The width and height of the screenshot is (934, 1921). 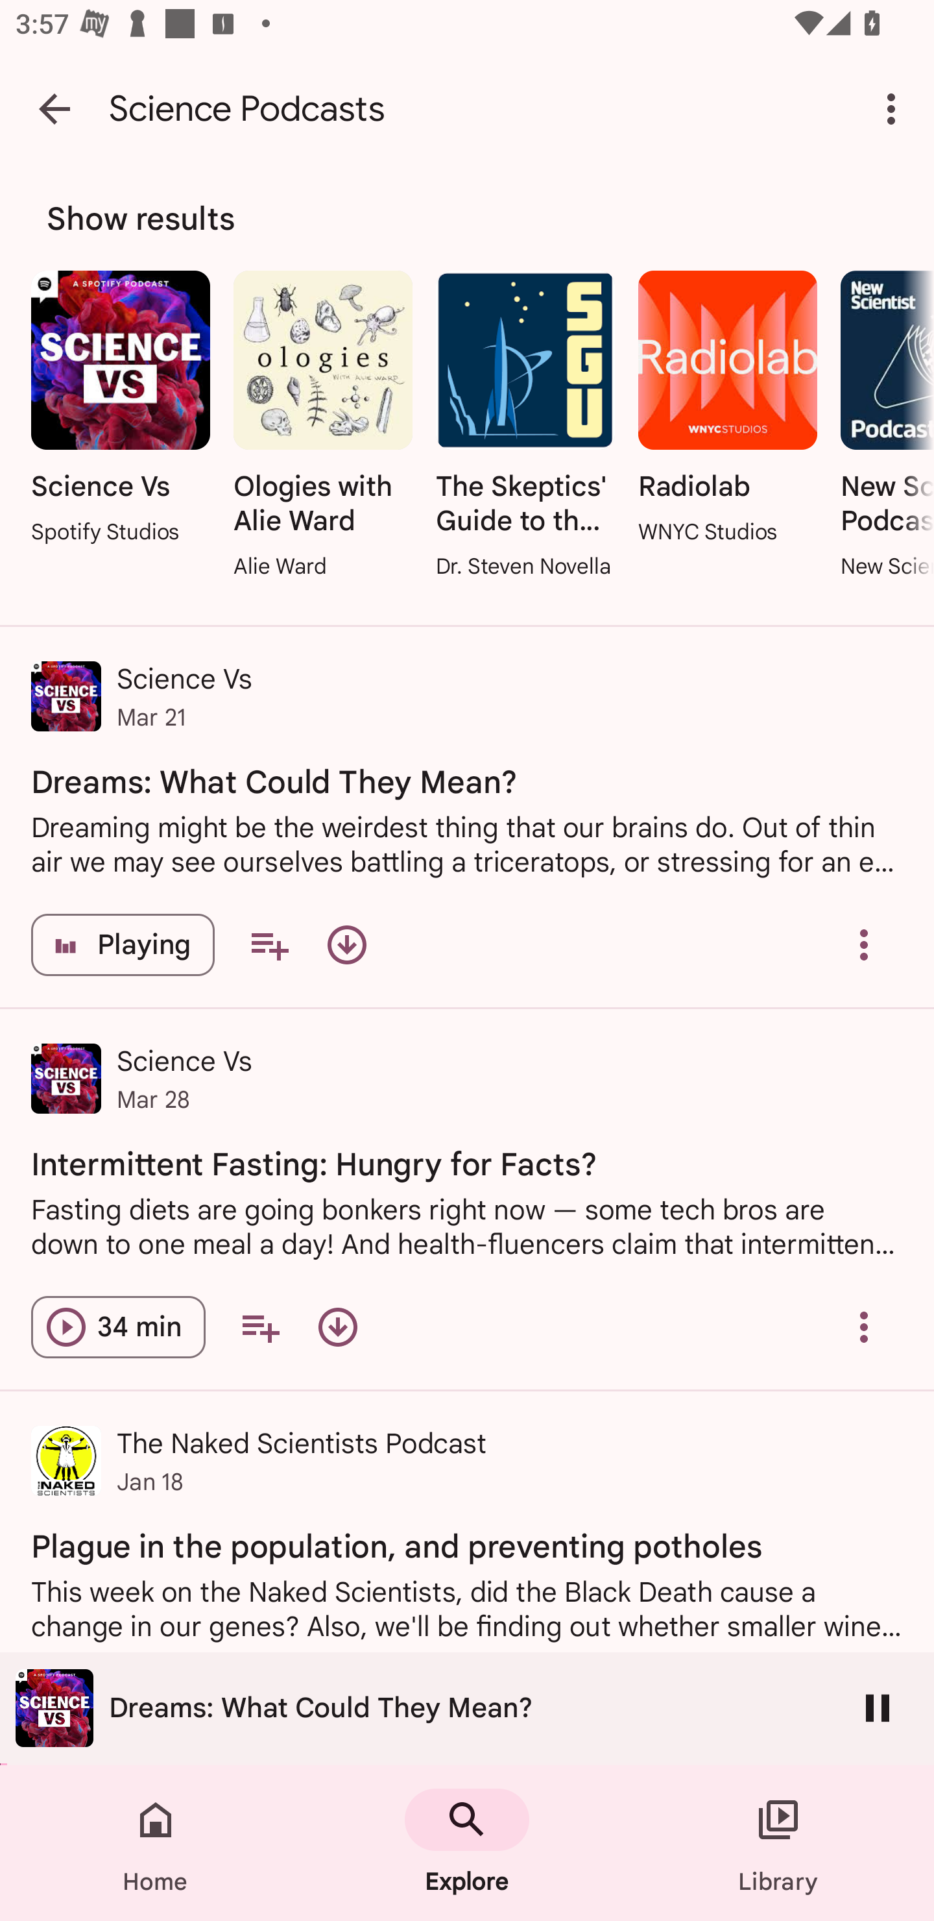 What do you see at coordinates (864, 1327) in the screenshot?
I see `Overflow menu` at bounding box center [864, 1327].